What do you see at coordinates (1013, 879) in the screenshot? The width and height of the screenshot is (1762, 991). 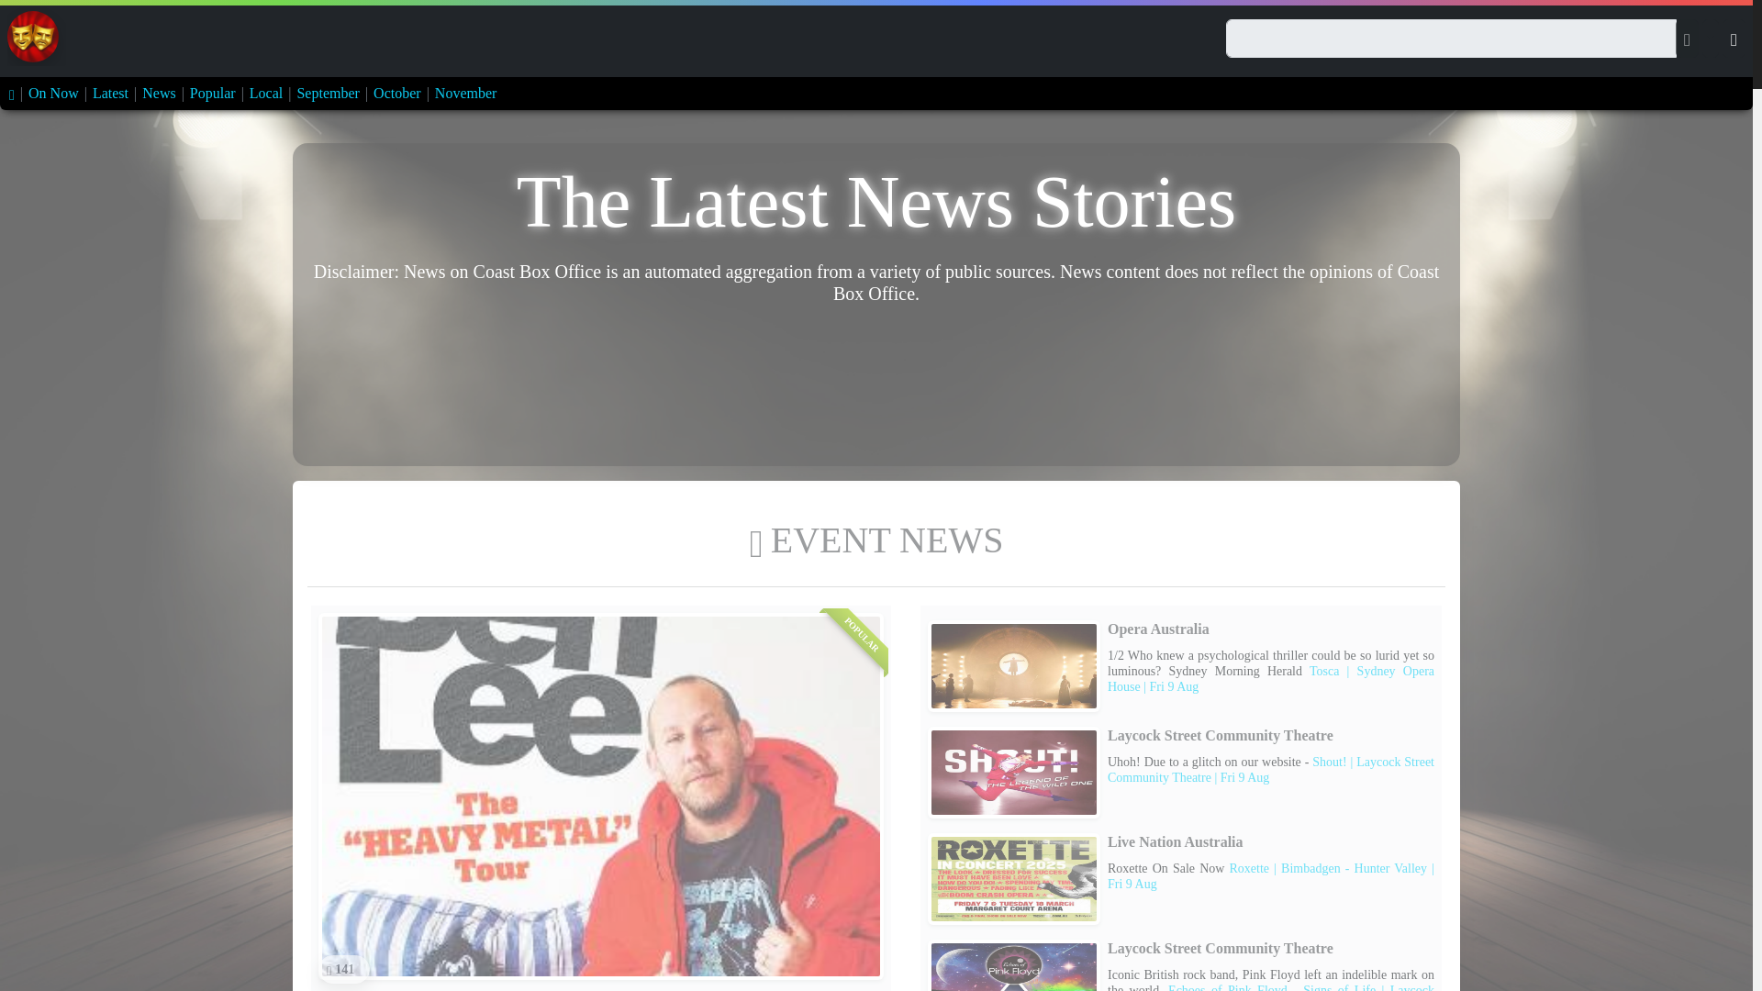 I see `Live Nation Australia` at bounding box center [1013, 879].